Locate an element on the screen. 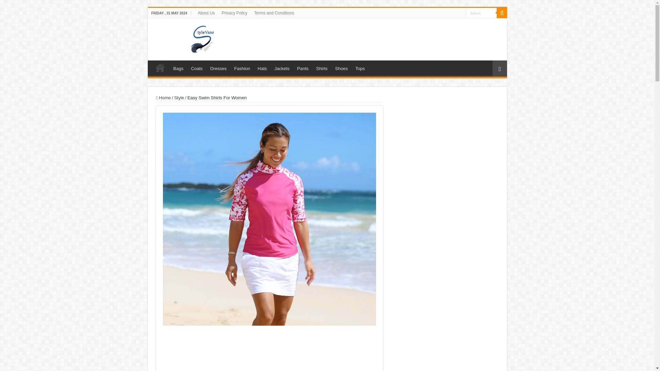  Hats is located at coordinates (262, 68).